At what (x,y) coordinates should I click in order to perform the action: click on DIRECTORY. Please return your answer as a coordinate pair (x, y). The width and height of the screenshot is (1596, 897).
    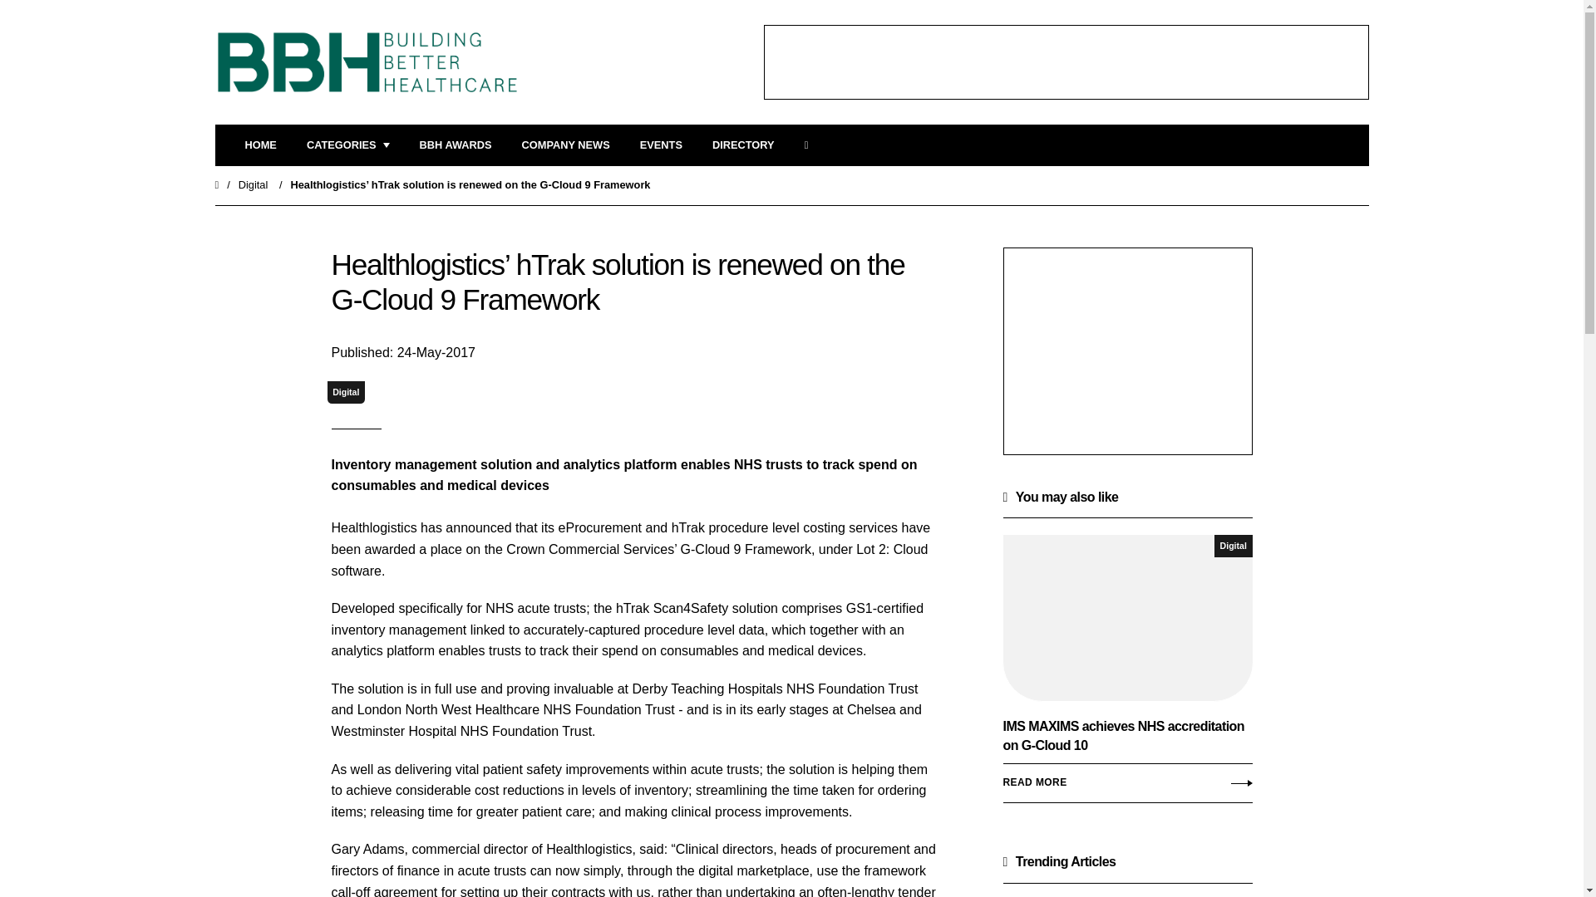
    Looking at the image, I should click on (743, 145).